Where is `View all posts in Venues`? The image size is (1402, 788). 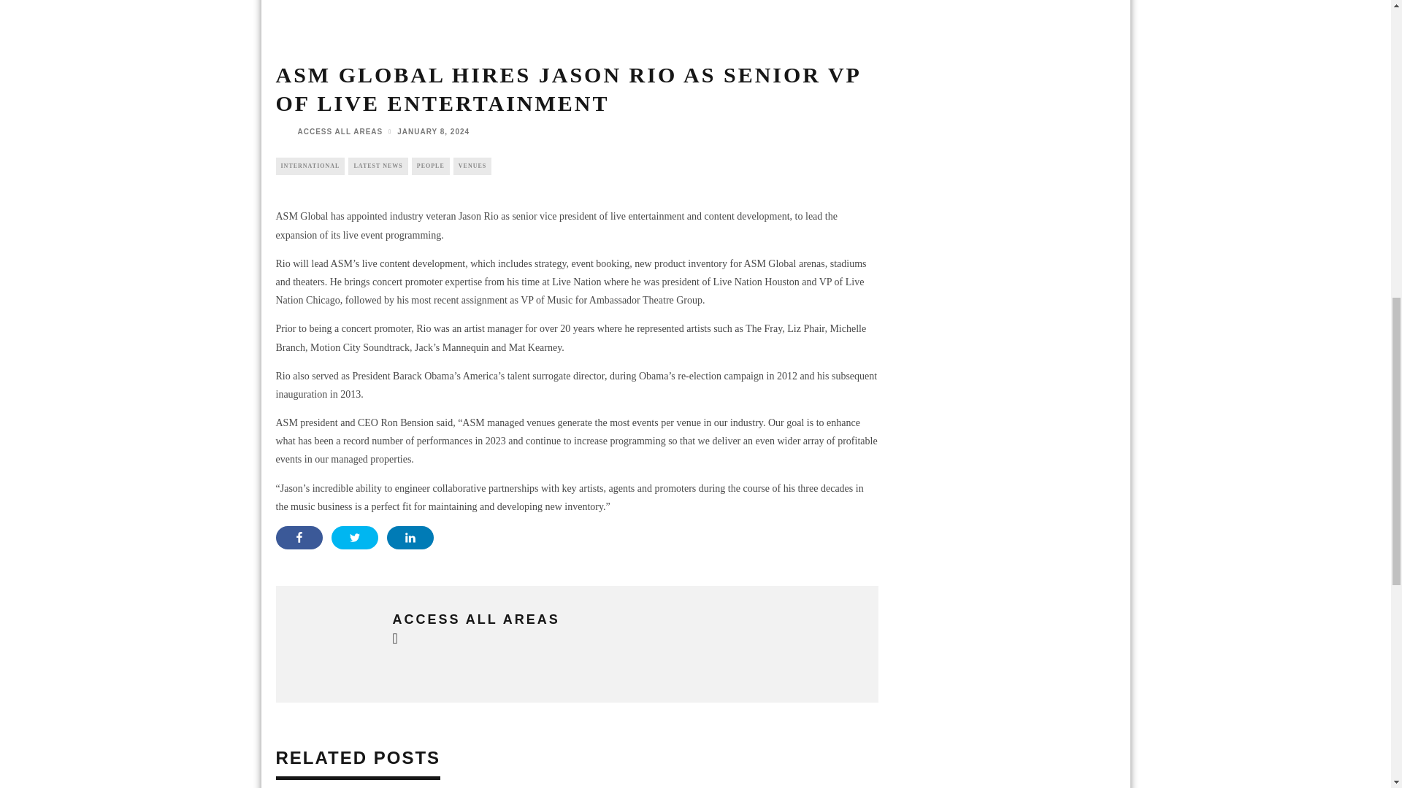 View all posts in Venues is located at coordinates (472, 166).